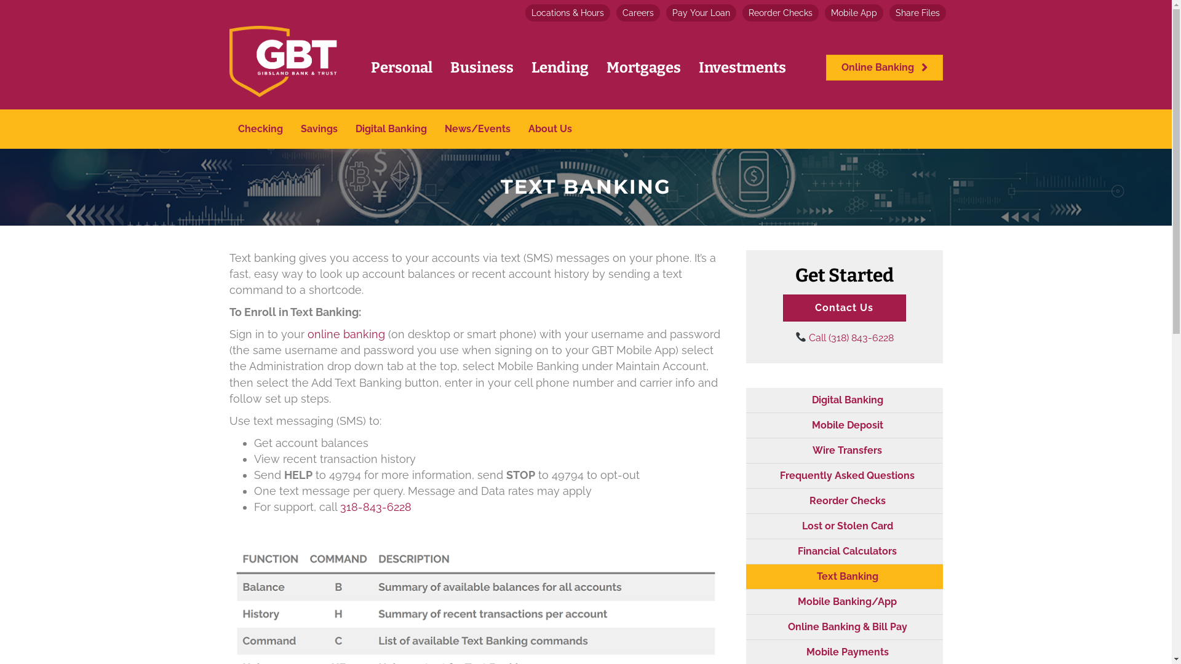  What do you see at coordinates (401, 68) in the screenshot?
I see `Personal` at bounding box center [401, 68].